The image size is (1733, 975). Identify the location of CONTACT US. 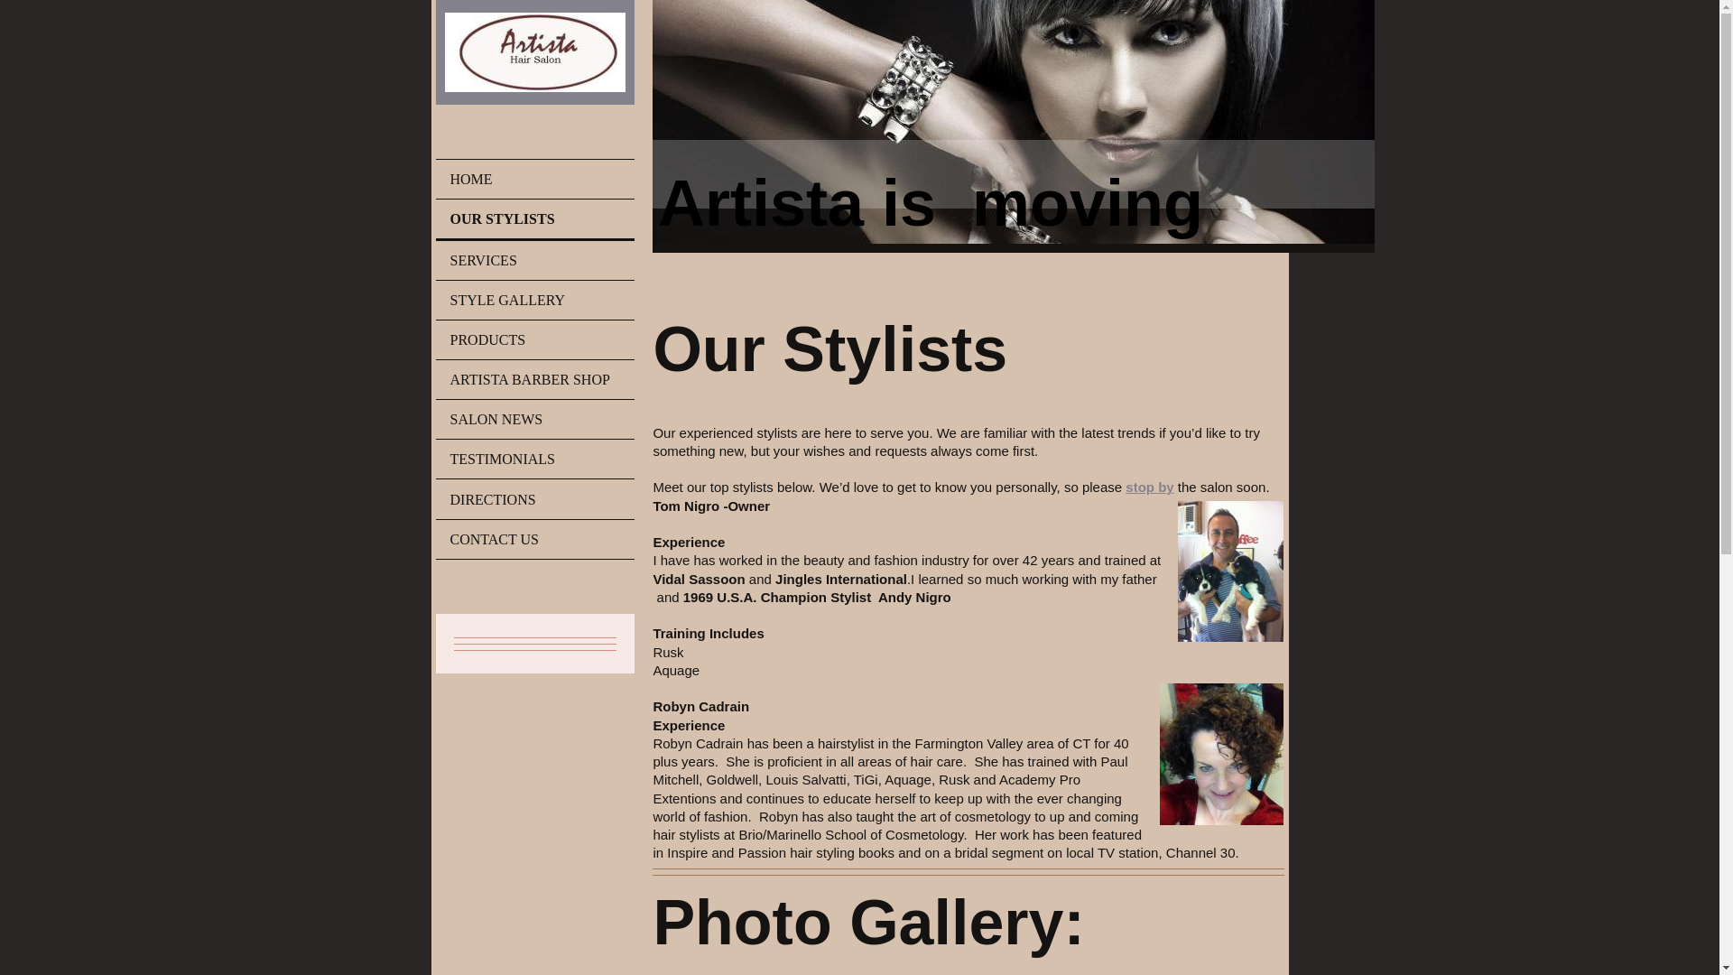
(534, 538).